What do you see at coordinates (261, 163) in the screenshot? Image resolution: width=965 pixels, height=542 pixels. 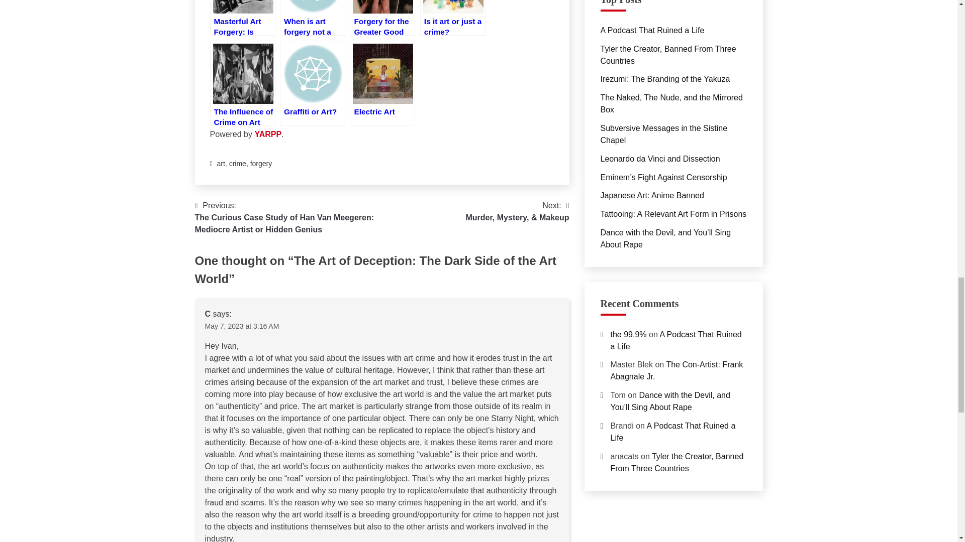 I see `forgery` at bounding box center [261, 163].